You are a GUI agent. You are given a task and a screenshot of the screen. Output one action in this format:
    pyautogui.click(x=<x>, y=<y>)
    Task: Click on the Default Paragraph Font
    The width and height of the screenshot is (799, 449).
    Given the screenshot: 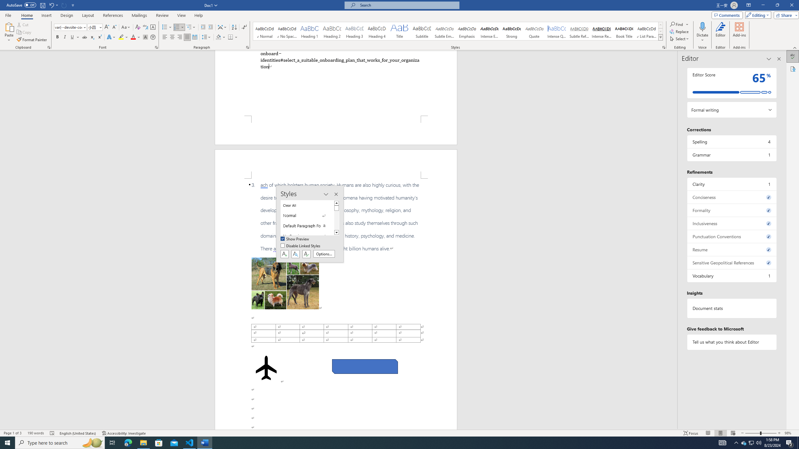 What is the action you would take?
    pyautogui.click(x=307, y=226)
    